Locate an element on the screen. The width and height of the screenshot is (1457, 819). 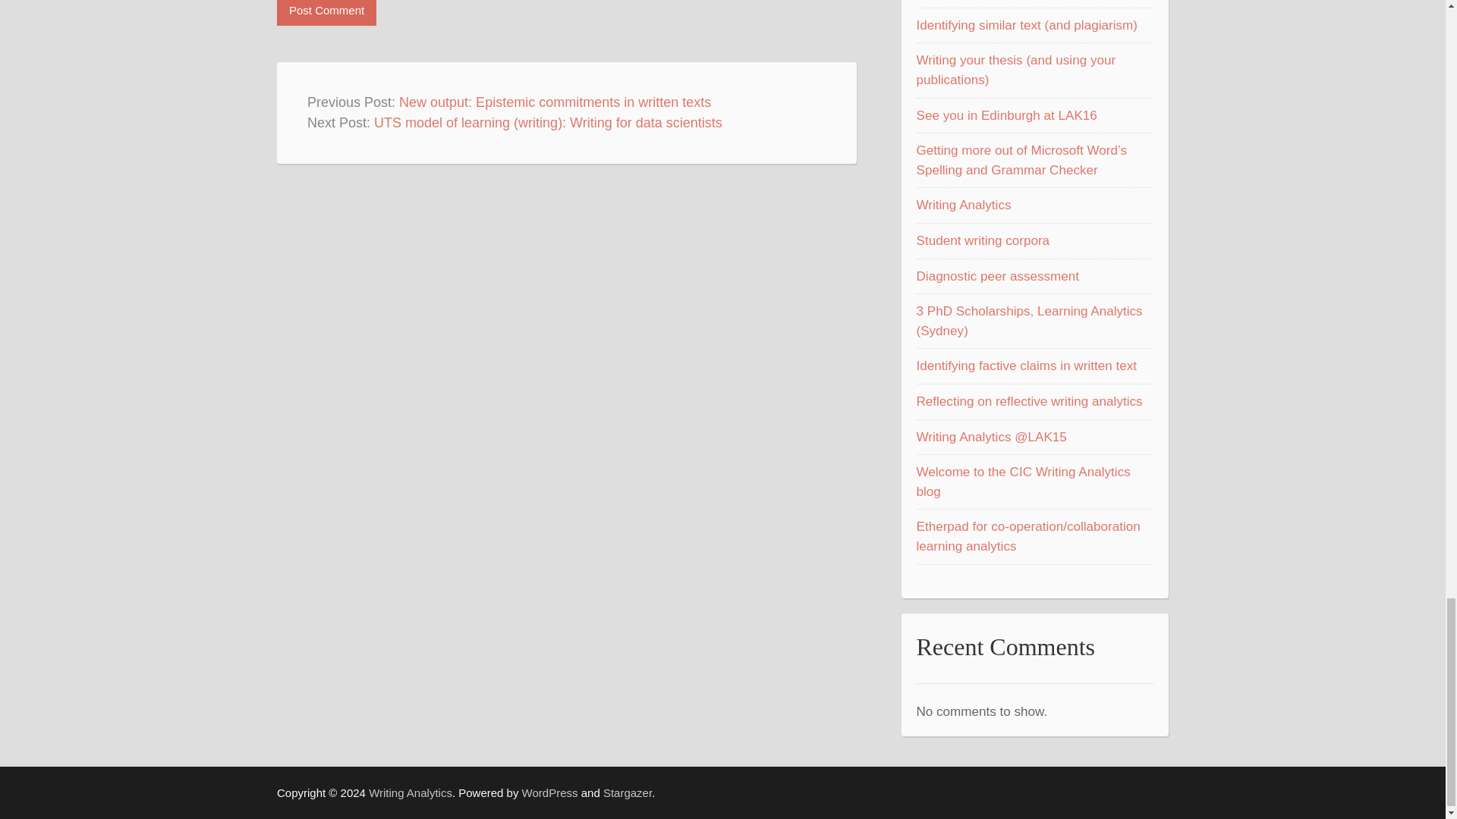
Post Comment is located at coordinates (326, 12).